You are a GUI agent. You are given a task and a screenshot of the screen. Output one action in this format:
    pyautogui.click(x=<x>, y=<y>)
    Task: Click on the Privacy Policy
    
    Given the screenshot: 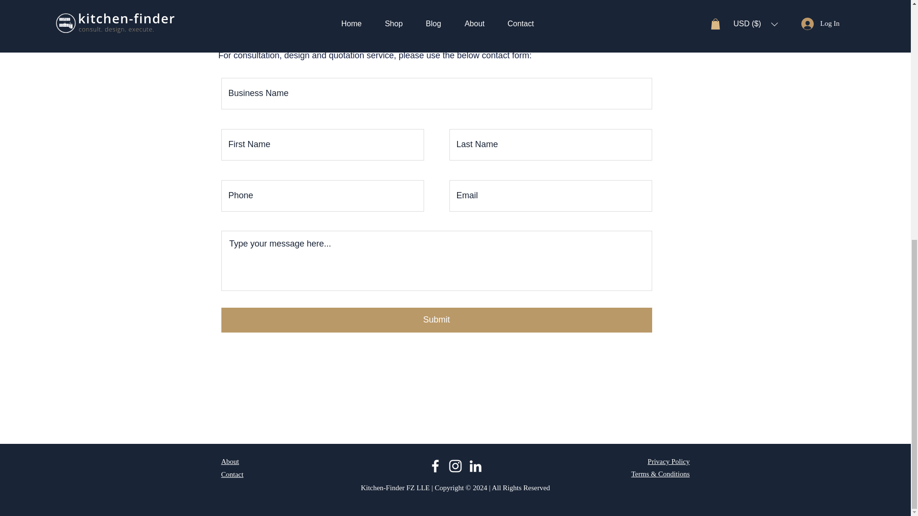 What is the action you would take?
    pyautogui.click(x=669, y=462)
    